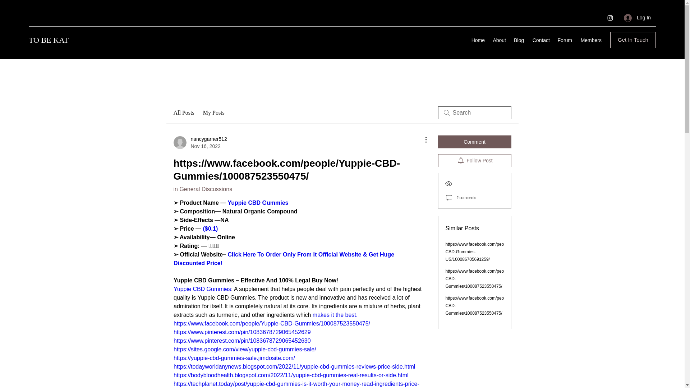 The image size is (690, 388). I want to click on Yuppie CBD Gummies, so click(335, 315).